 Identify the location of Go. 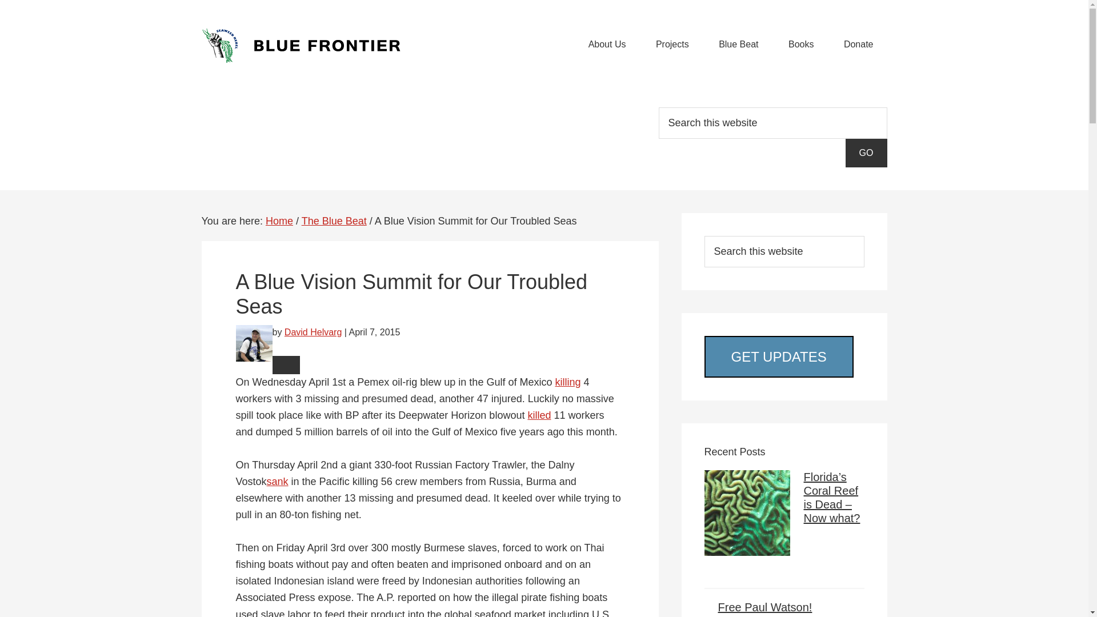
(866, 153).